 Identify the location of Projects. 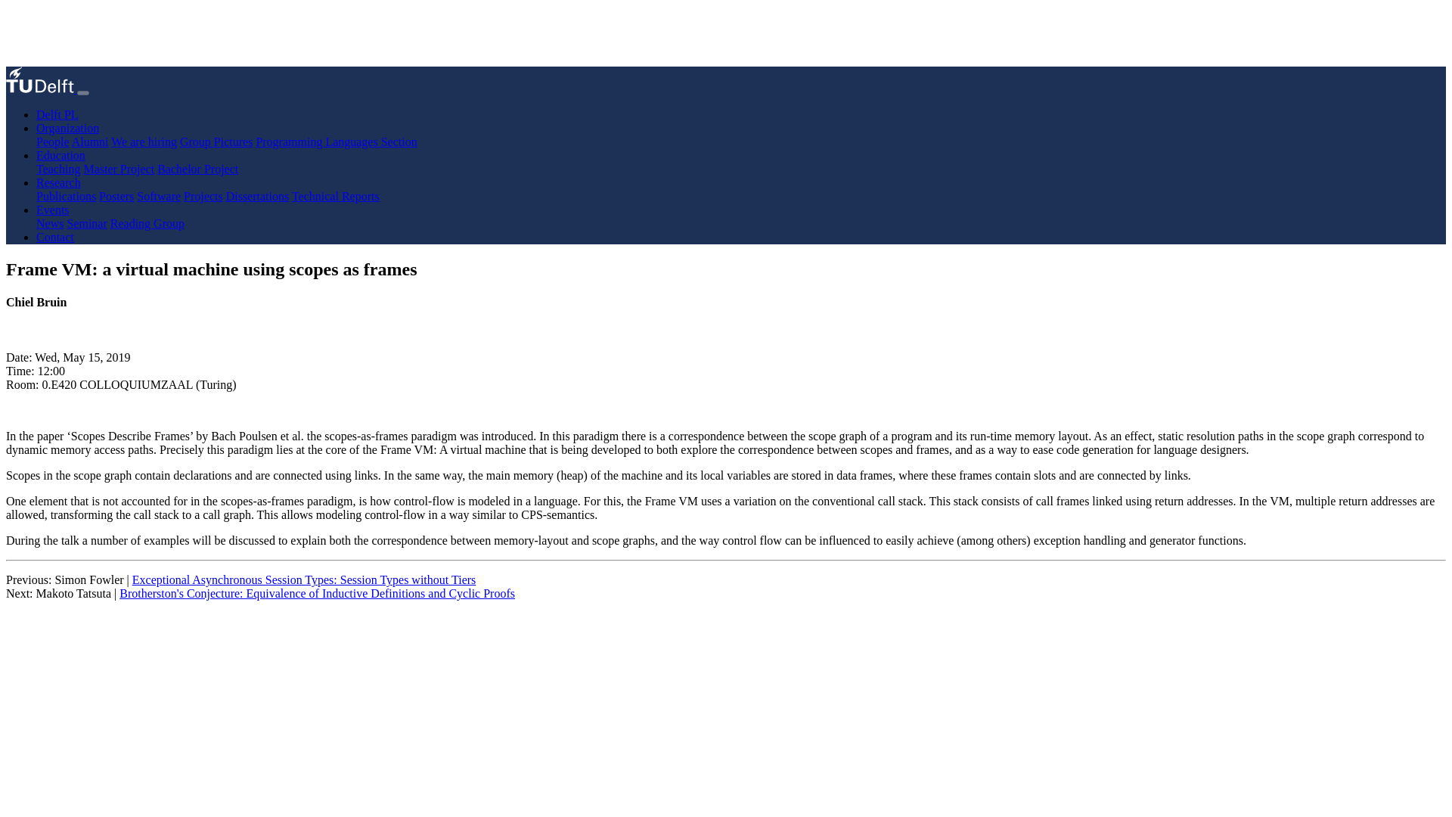
(203, 195).